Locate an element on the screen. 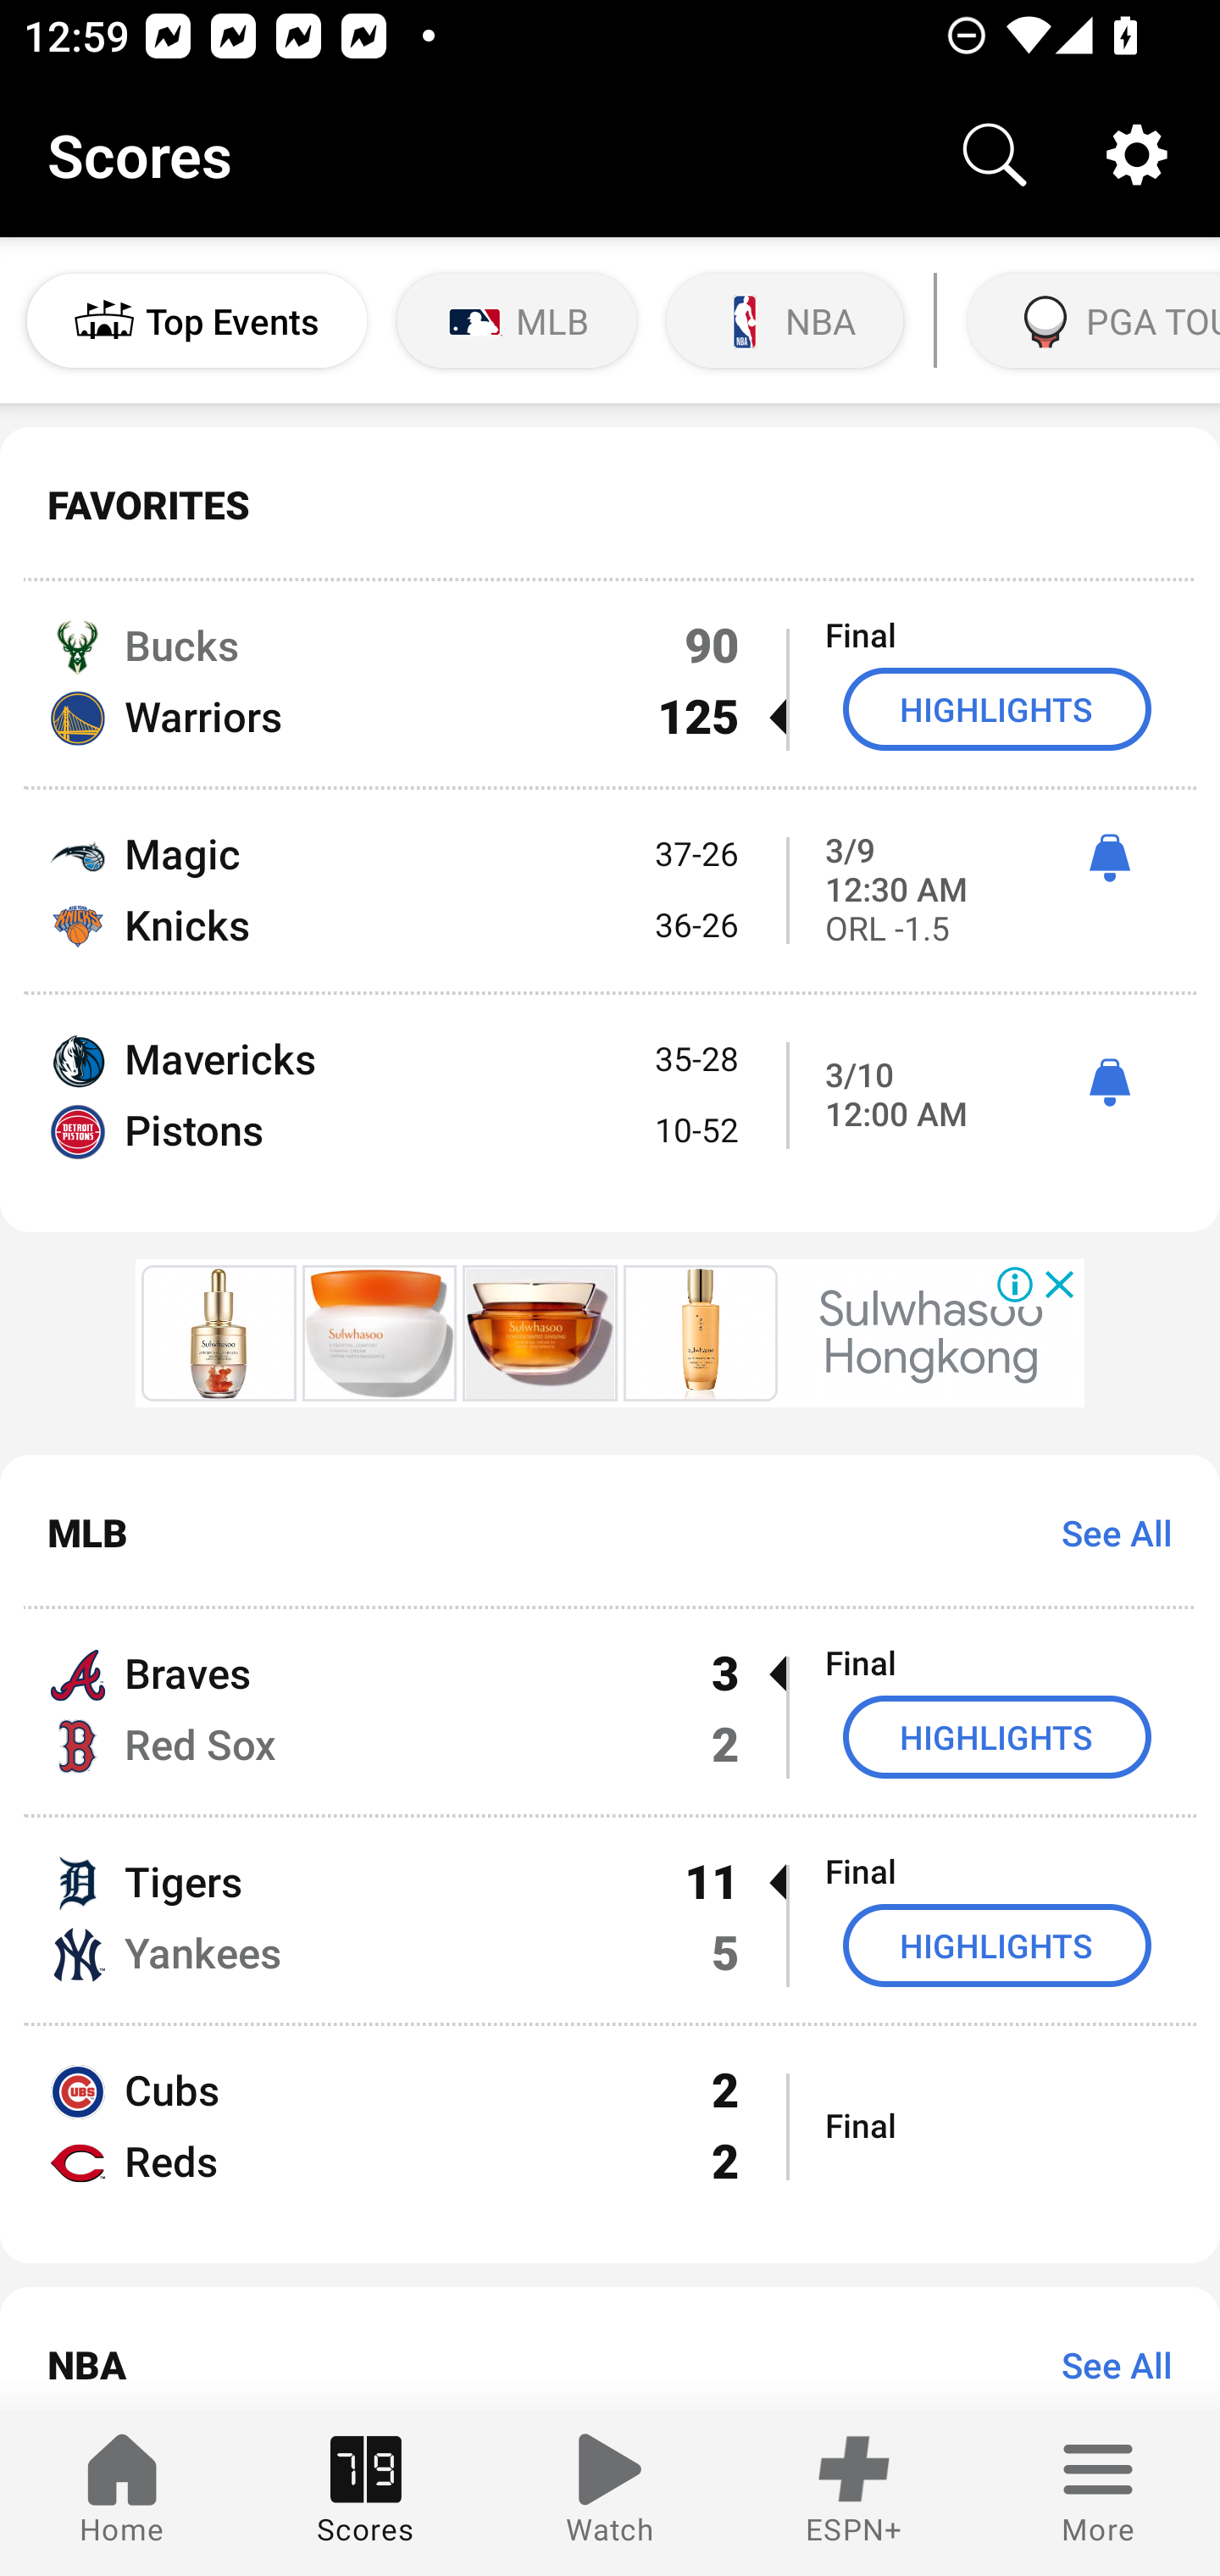 Image resolution: width=1220 pixels, height=2576 pixels. See All is located at coordinates (1105, 2364).